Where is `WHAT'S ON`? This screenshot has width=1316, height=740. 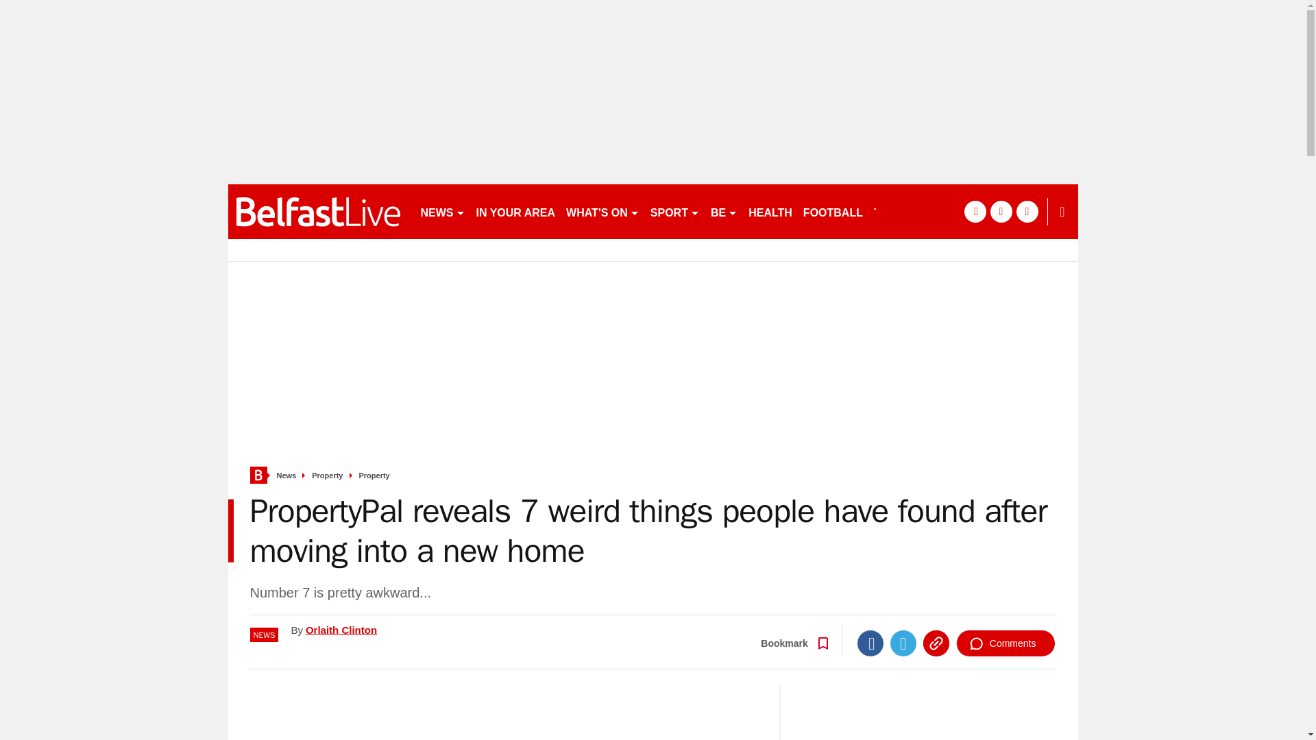
WHAT'S ON is located at coordinates (602, 211).